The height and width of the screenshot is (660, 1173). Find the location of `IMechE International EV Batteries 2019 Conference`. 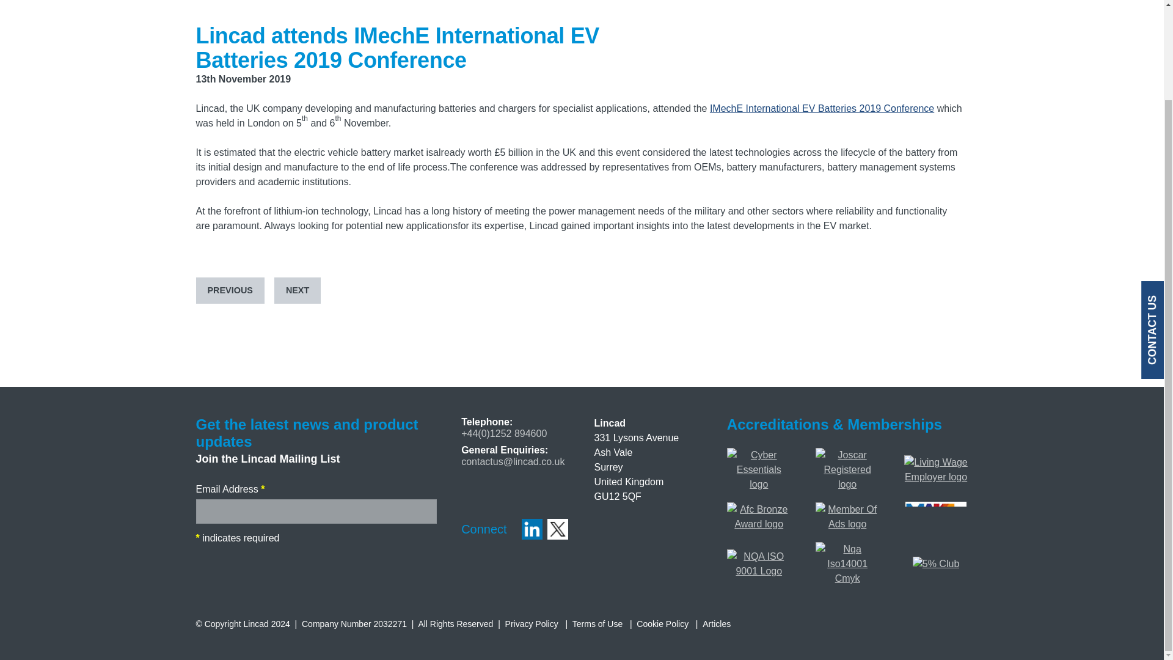

IMechE International EV Batteries 2019 Conference is located at coordinates (821, 108).